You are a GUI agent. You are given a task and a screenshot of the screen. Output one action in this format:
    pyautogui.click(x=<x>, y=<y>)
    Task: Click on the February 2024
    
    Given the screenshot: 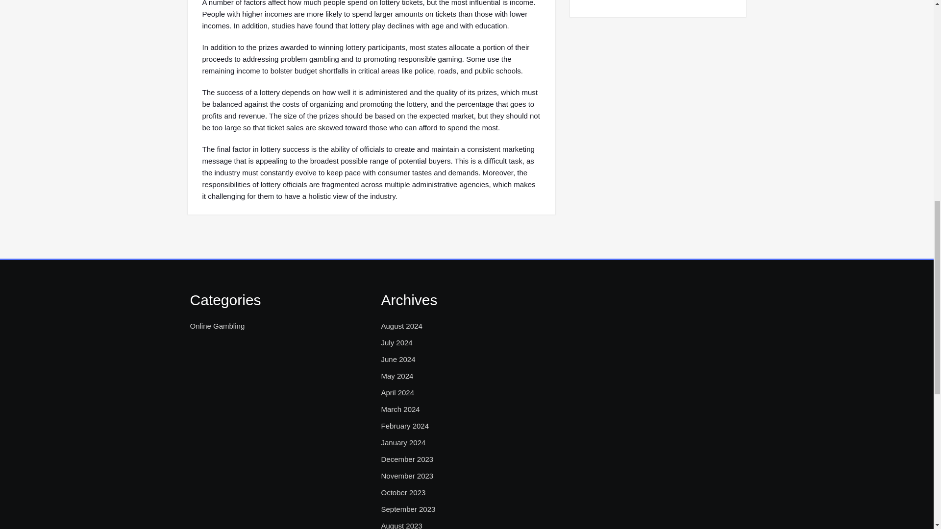 What is the action you would take?
    pyautogui.click(x=405, y=426)
    